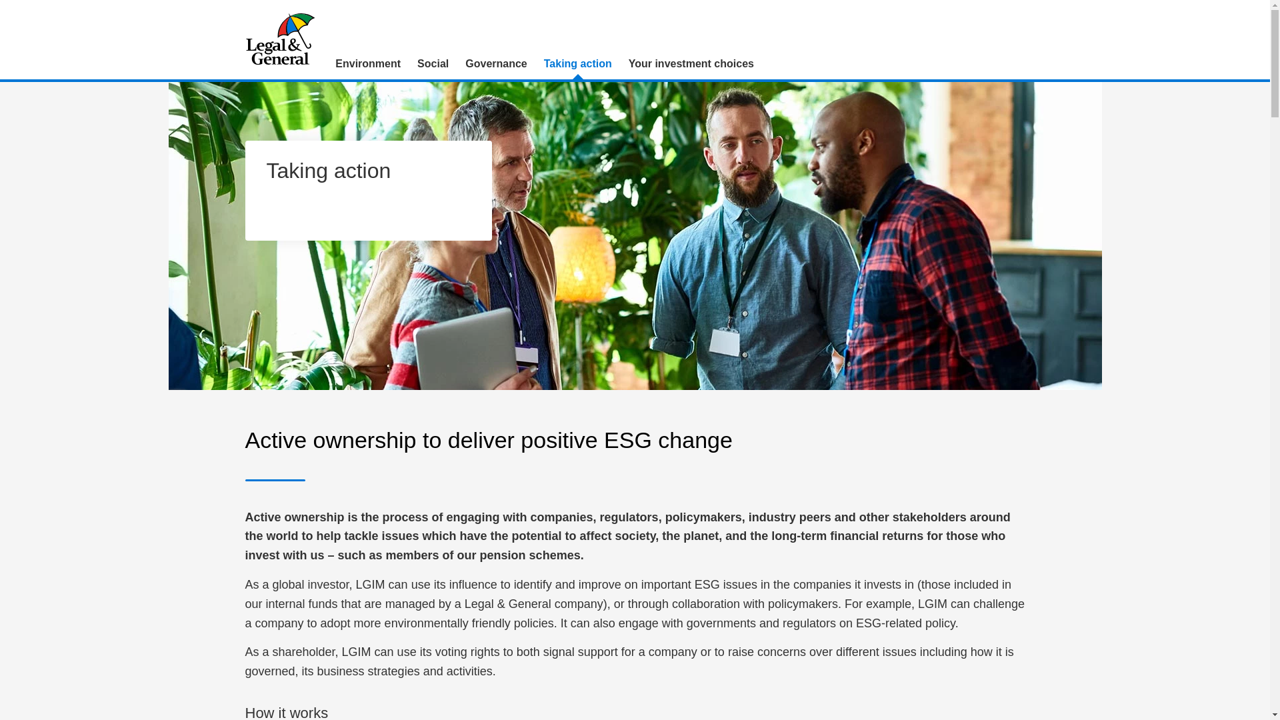  I want to click on Social, so click(433, 64).